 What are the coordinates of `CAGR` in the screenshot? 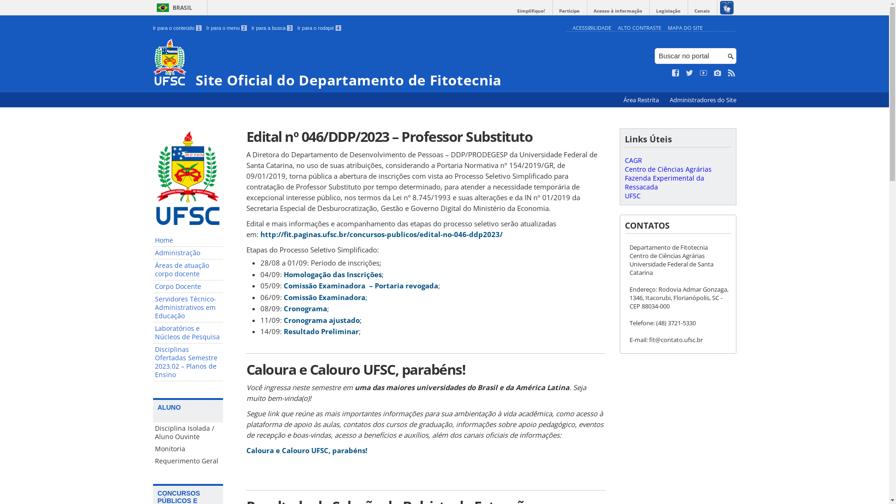 It's located at (633, 161).